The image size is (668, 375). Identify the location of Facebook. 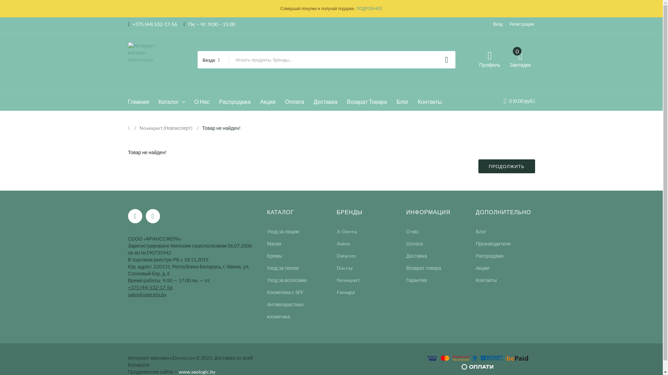
(135, 216).